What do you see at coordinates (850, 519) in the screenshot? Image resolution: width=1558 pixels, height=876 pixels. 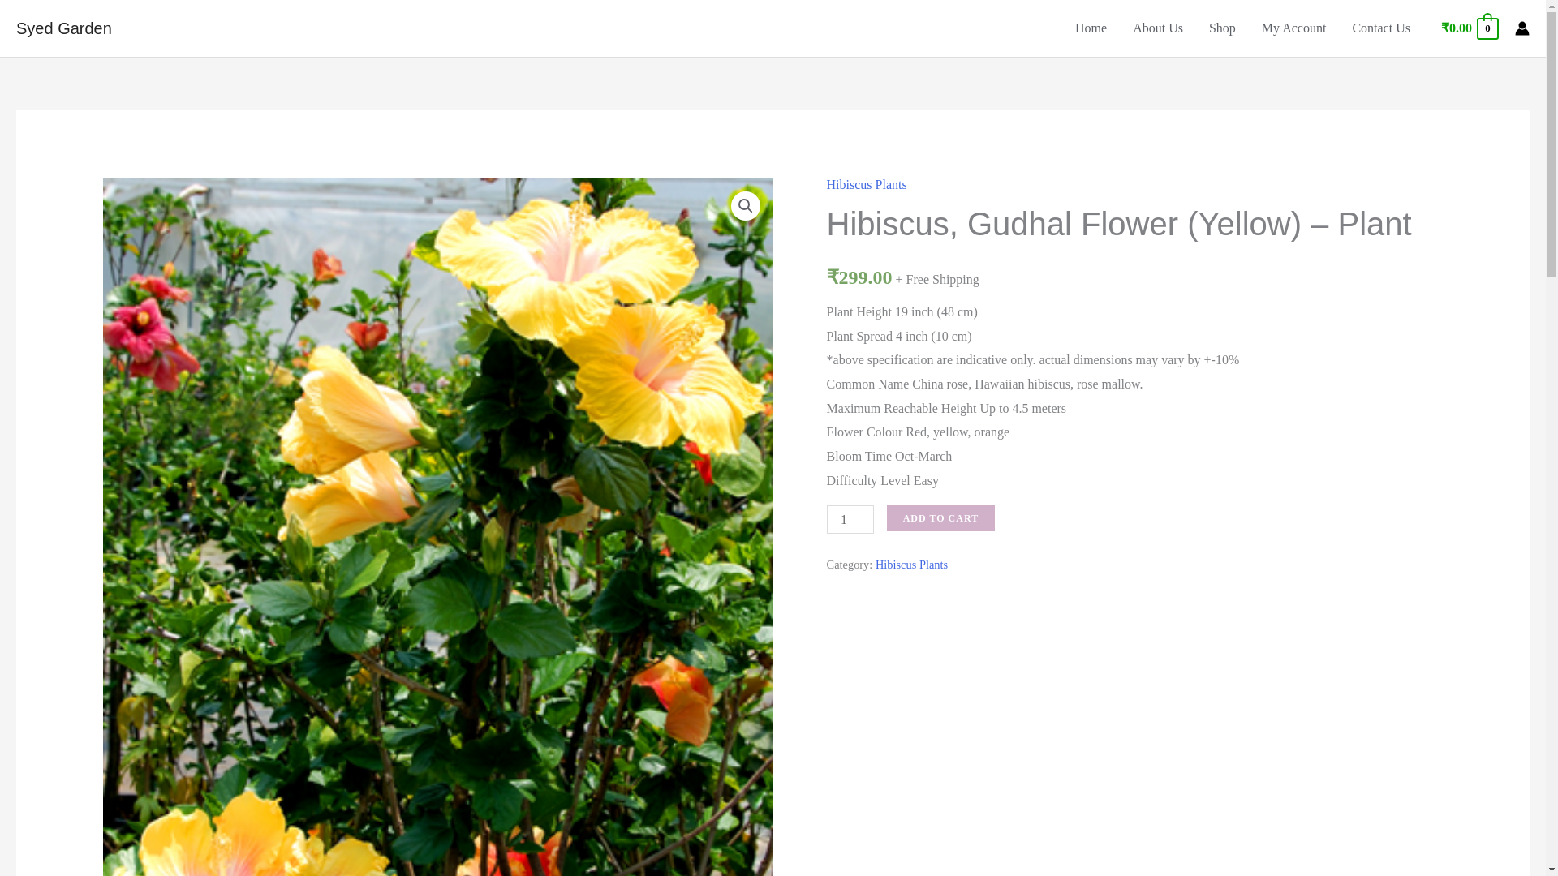 I see `1` at bounding box center [850, 519].